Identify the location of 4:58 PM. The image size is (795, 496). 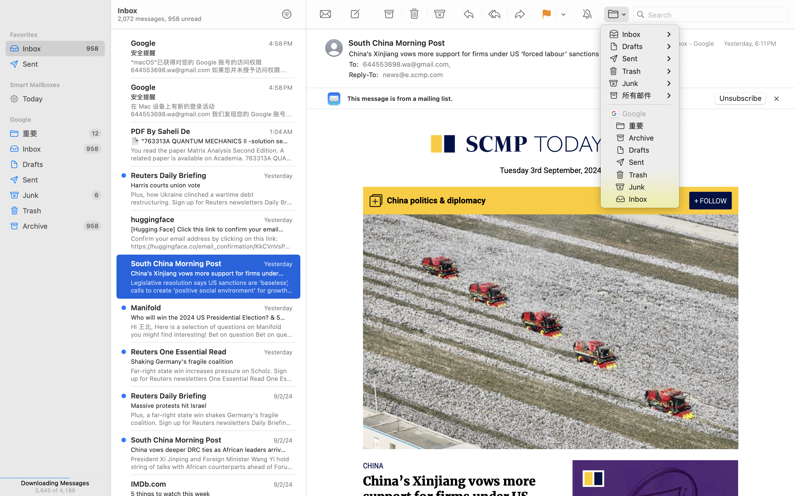
(281, 44).